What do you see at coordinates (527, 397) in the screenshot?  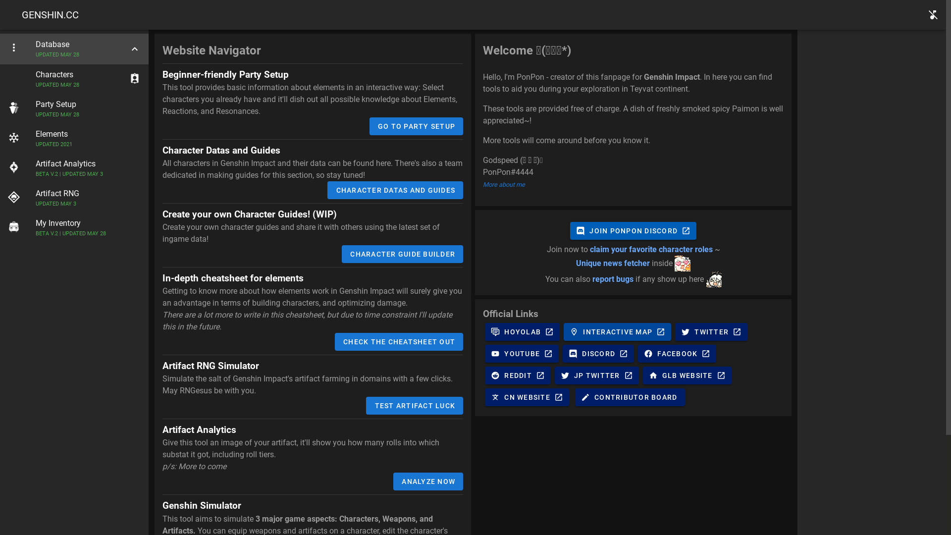 I see `CN WEBSITE` at bounding box center [527, 397].